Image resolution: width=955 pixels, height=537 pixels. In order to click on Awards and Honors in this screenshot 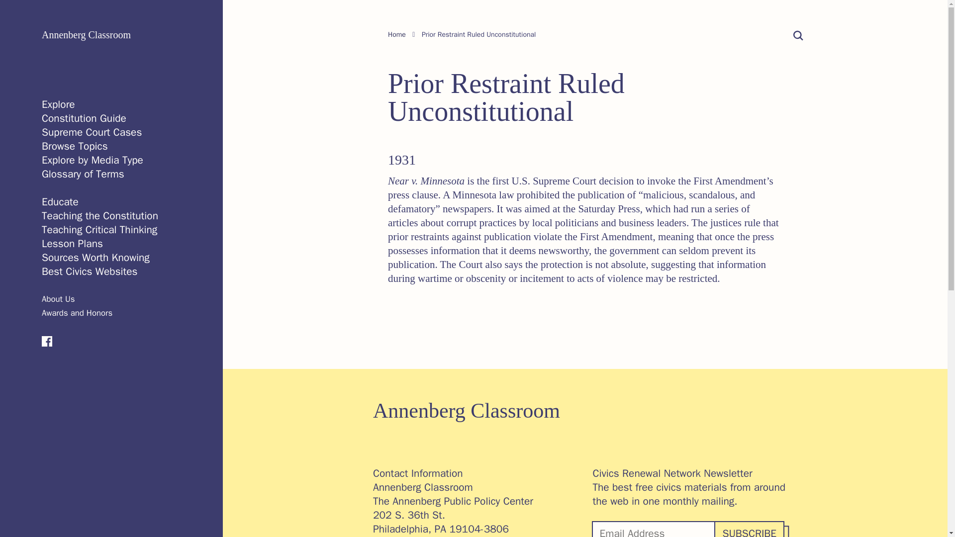, I will do `click(77, 313)`.